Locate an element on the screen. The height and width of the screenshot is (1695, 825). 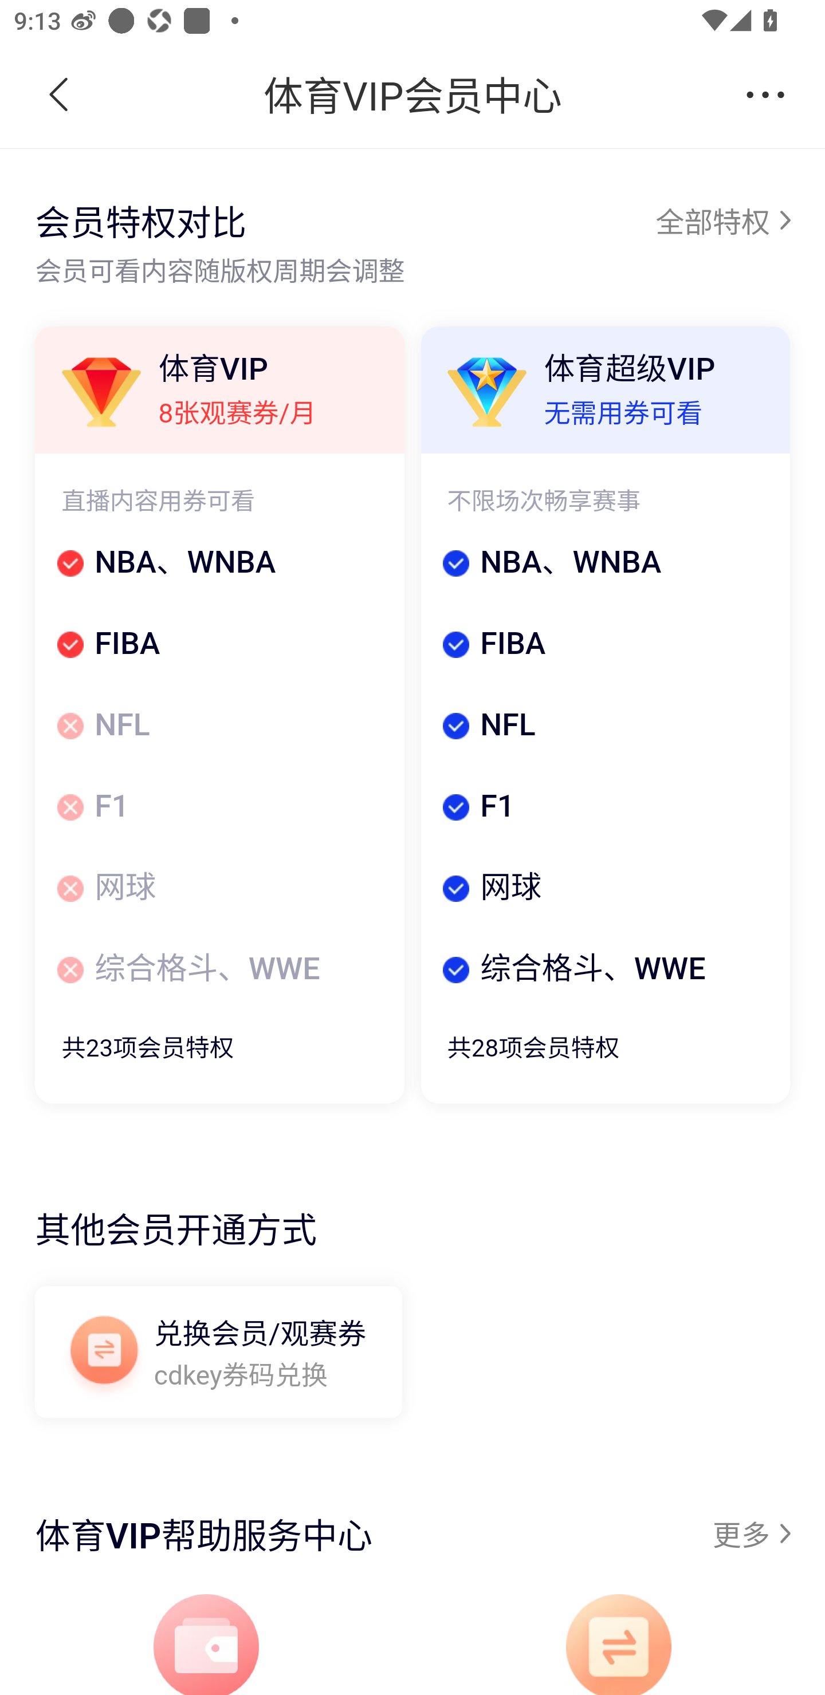
 更多 is located at coordinates (765, 95).